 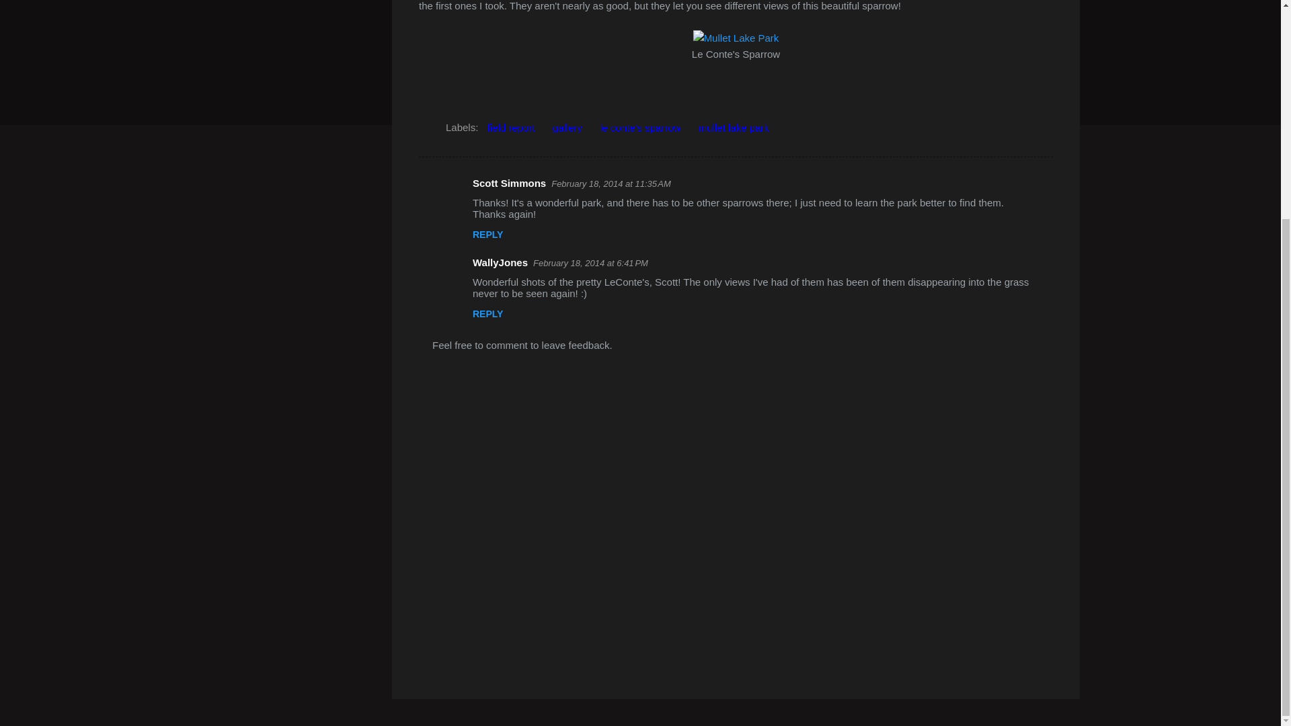 I want to click on field report, so click(x=511, y=128).